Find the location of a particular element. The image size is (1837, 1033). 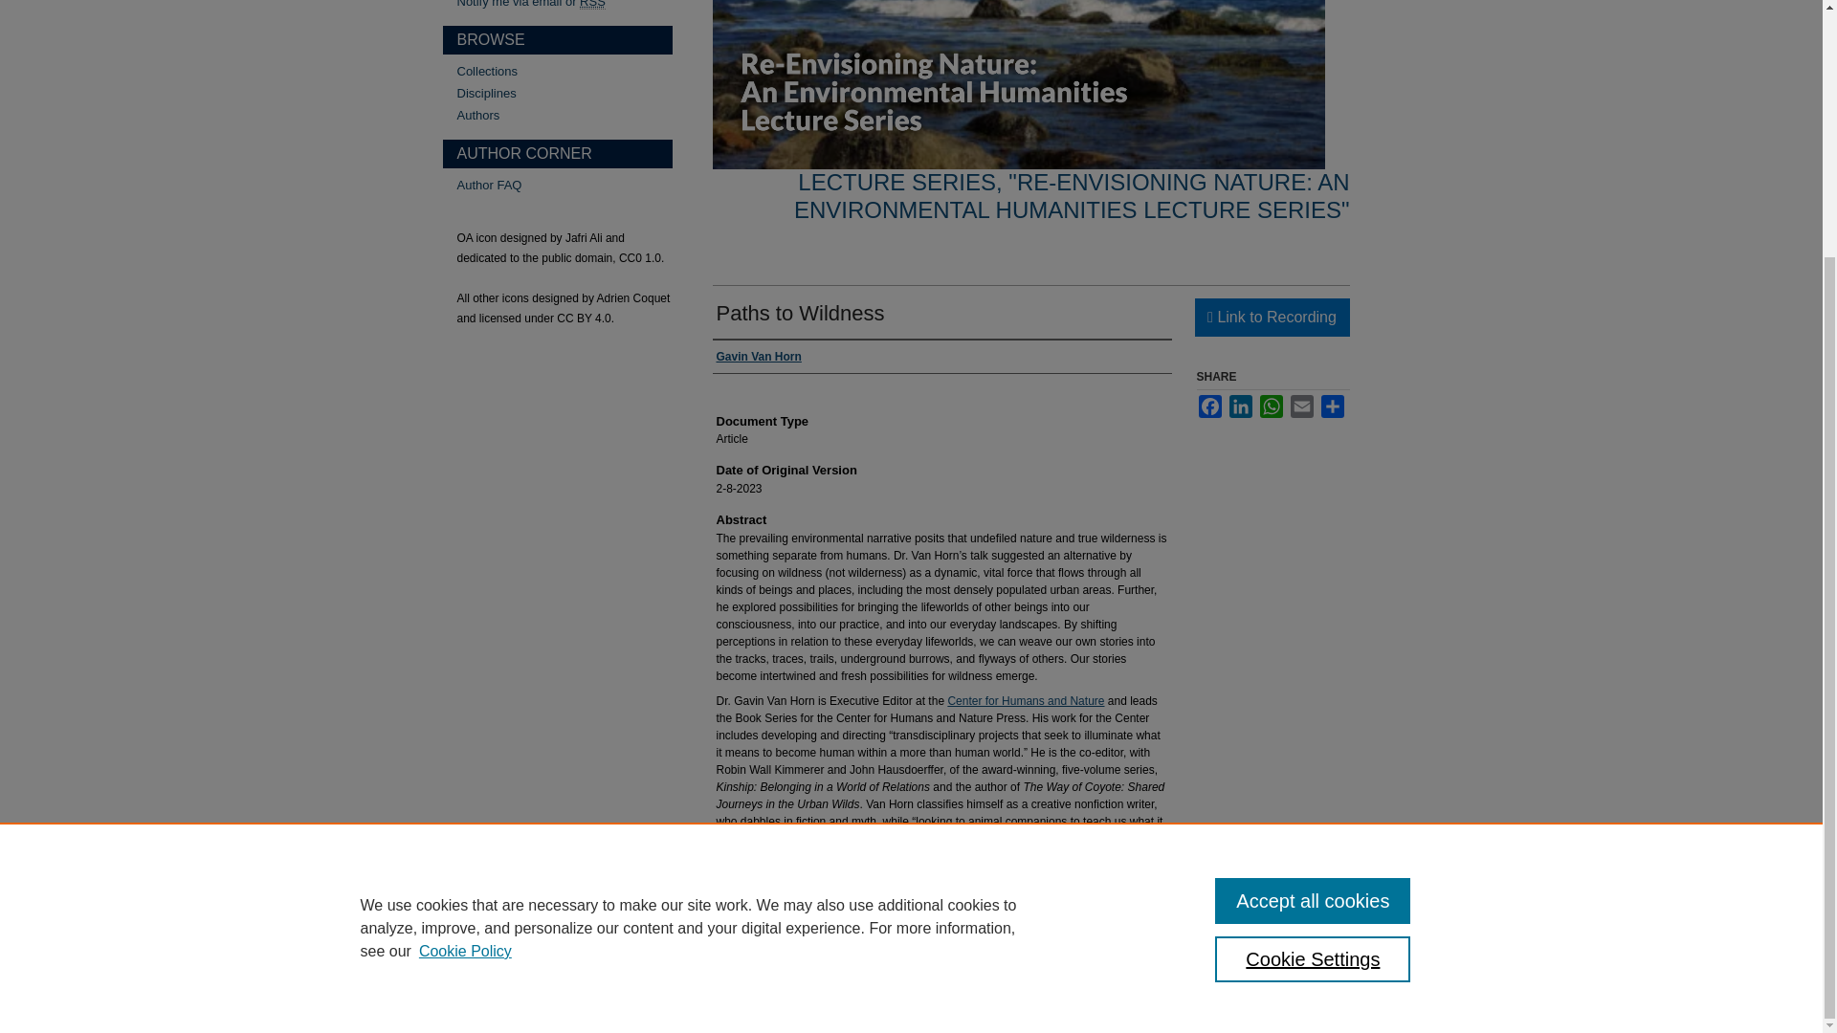

Center for Humans and Nature is located at coordinates (1026, 700).